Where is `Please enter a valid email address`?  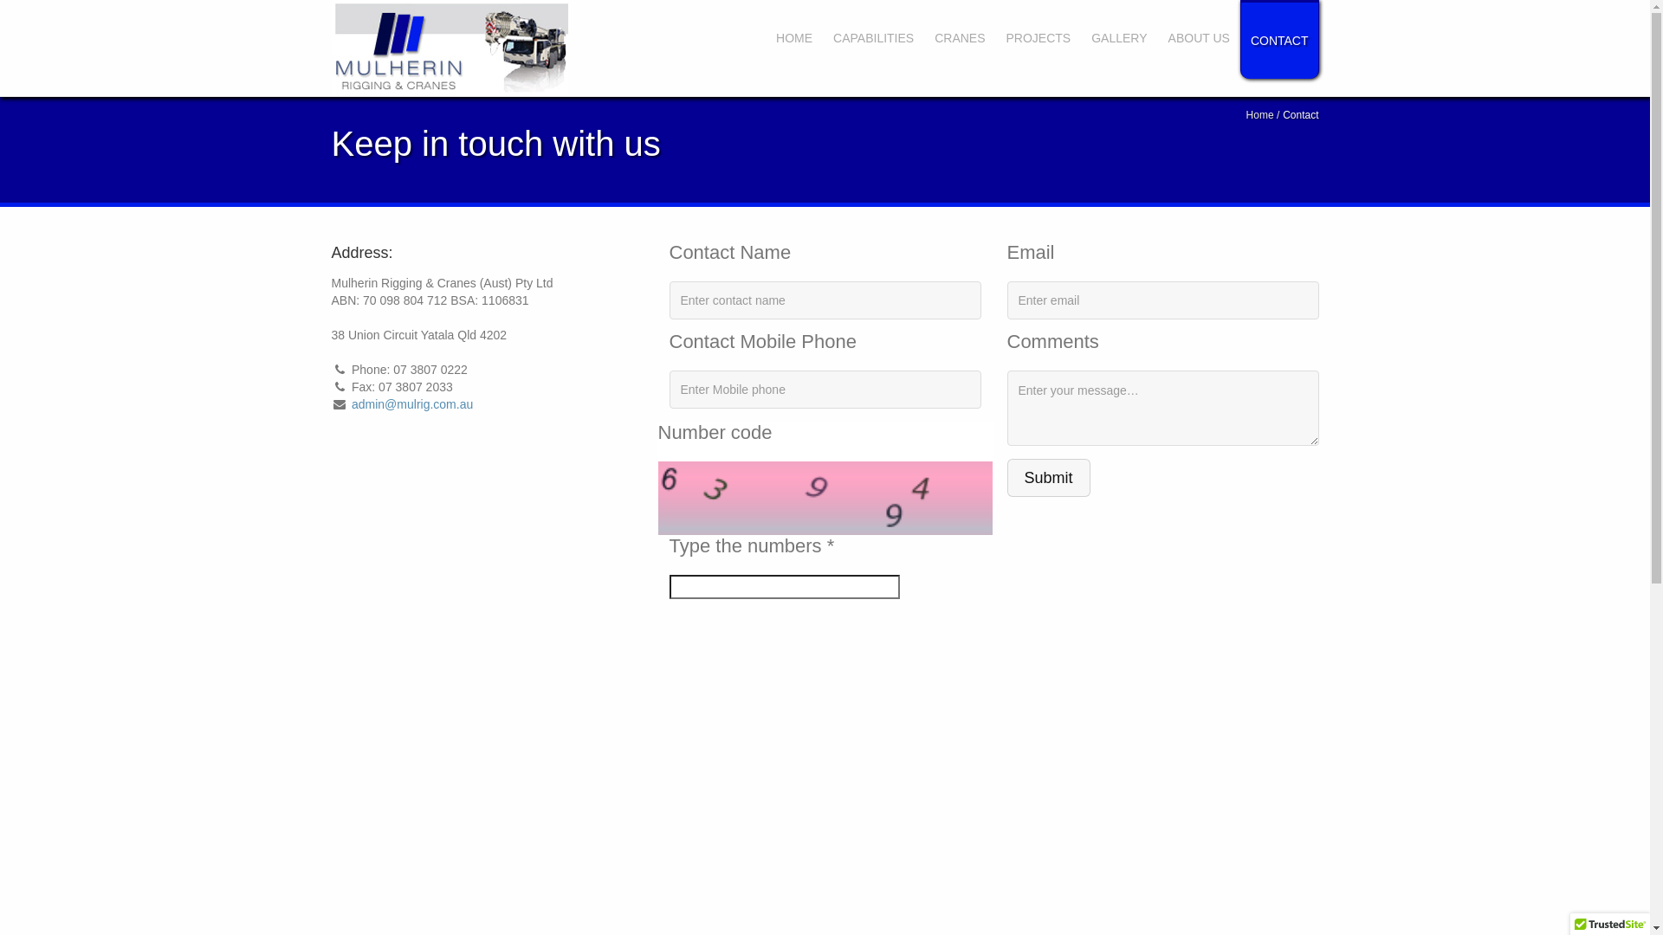 Please enter a valid email address is located at coordinates (1162, 300).